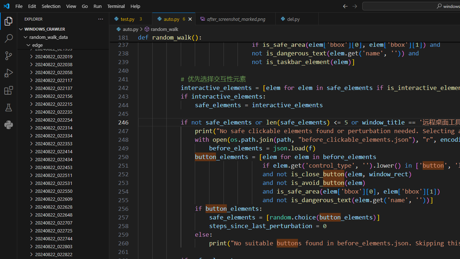  I want to click on Go Back (Alt+LeftArrow), so click(345, 6).